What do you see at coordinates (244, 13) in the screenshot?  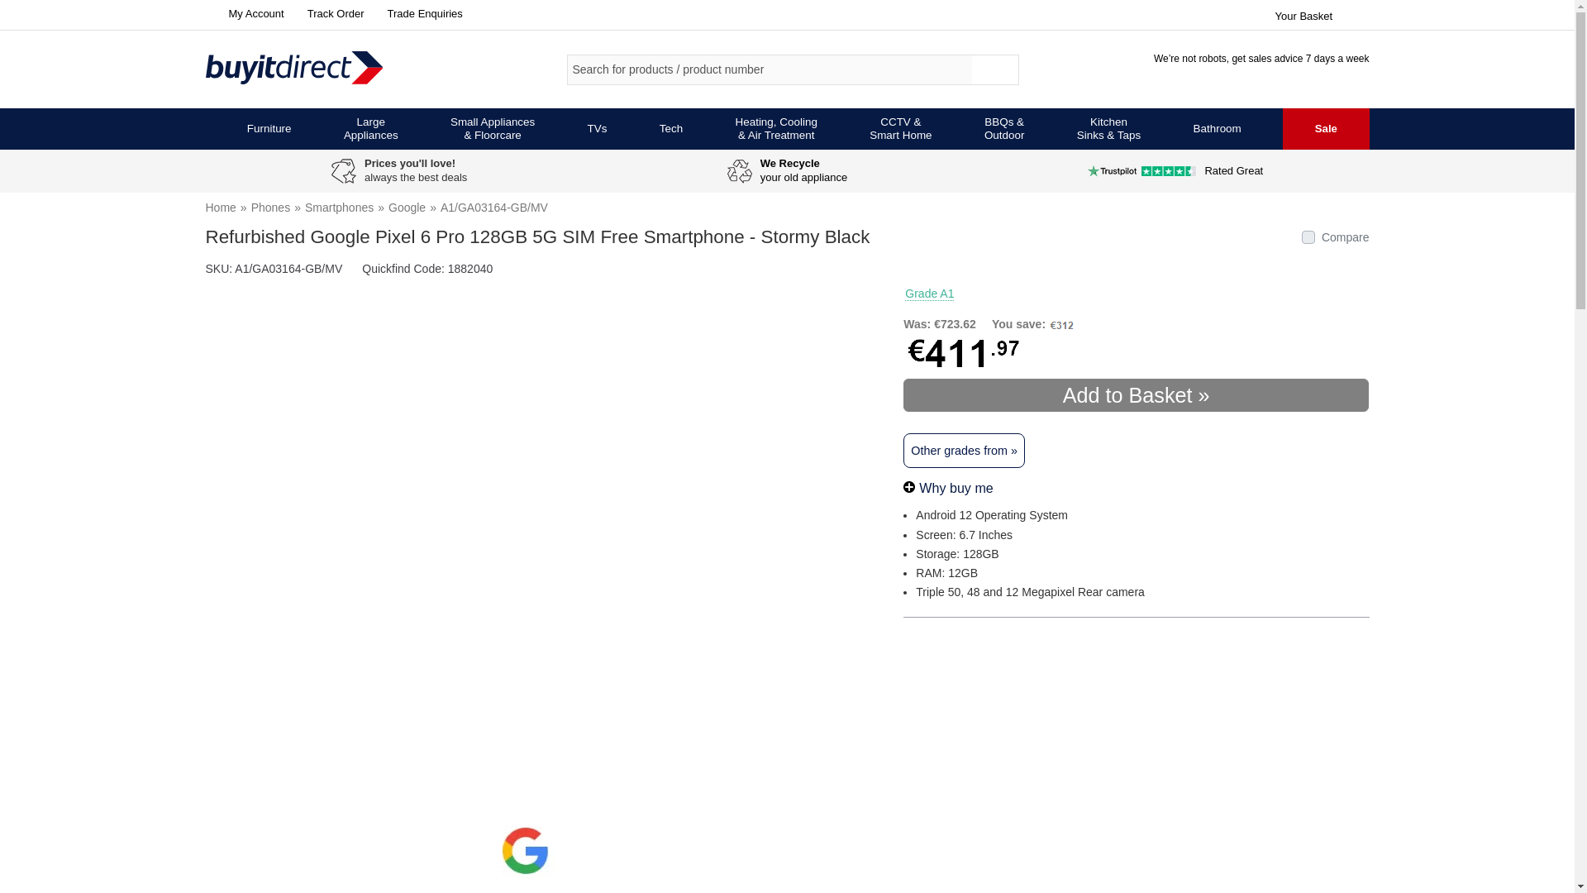 I see `My Account` at bounding box center [244, 13].